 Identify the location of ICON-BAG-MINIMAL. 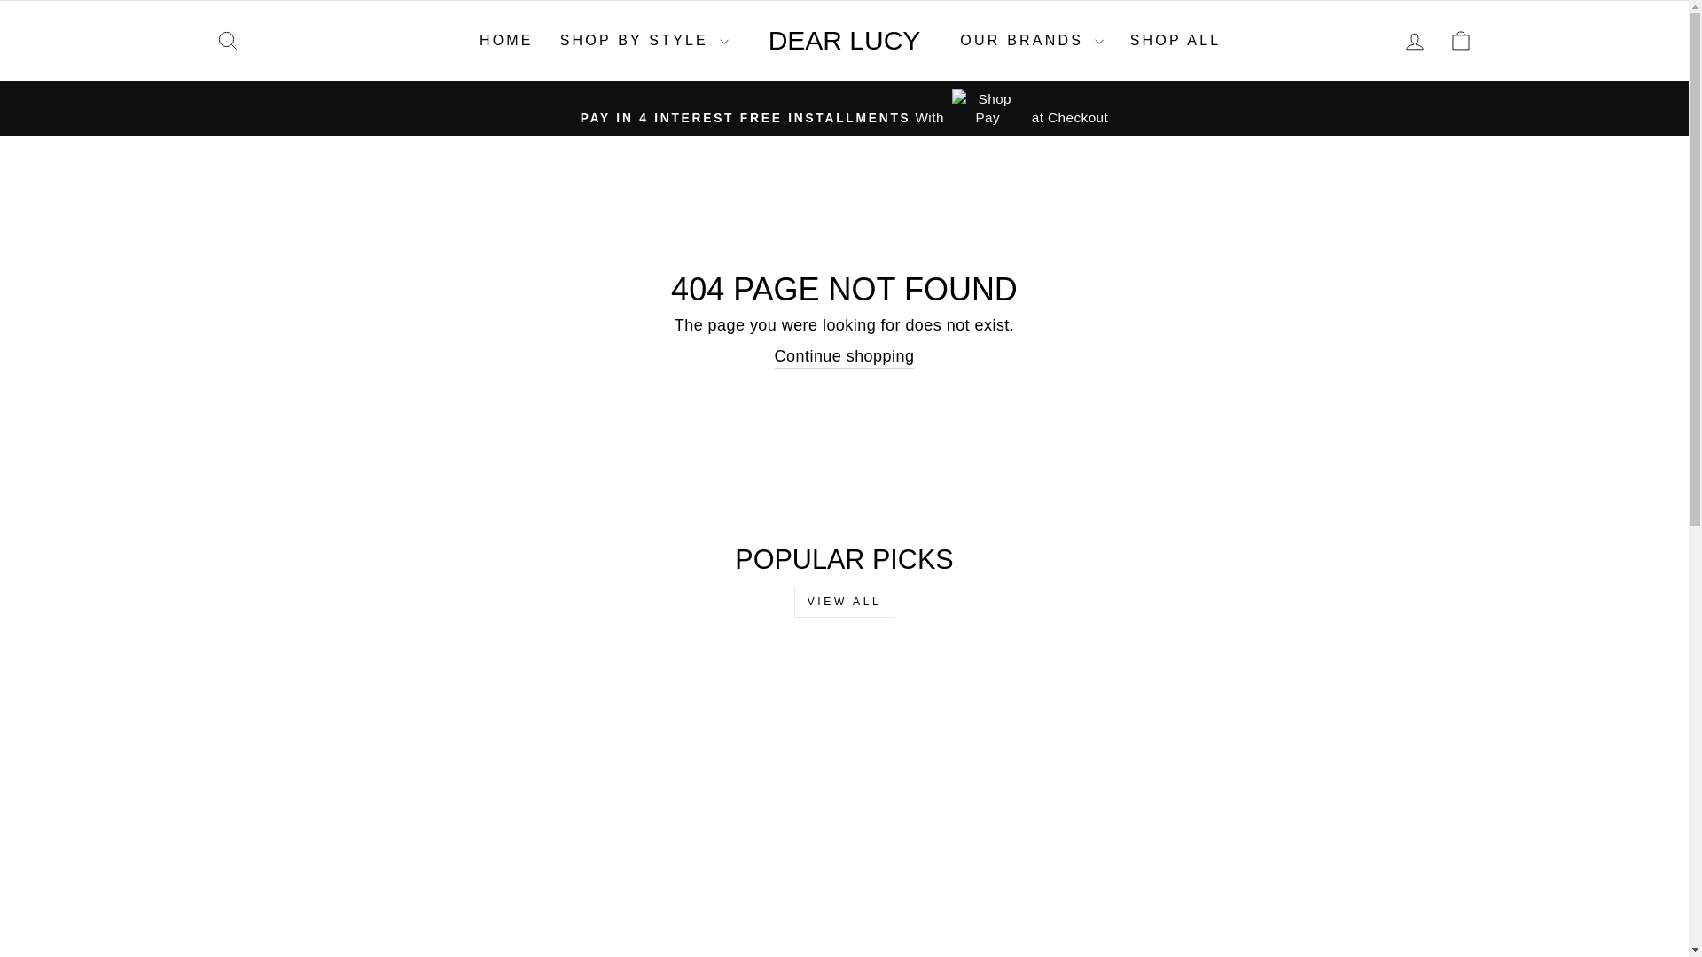
(1461, 41).